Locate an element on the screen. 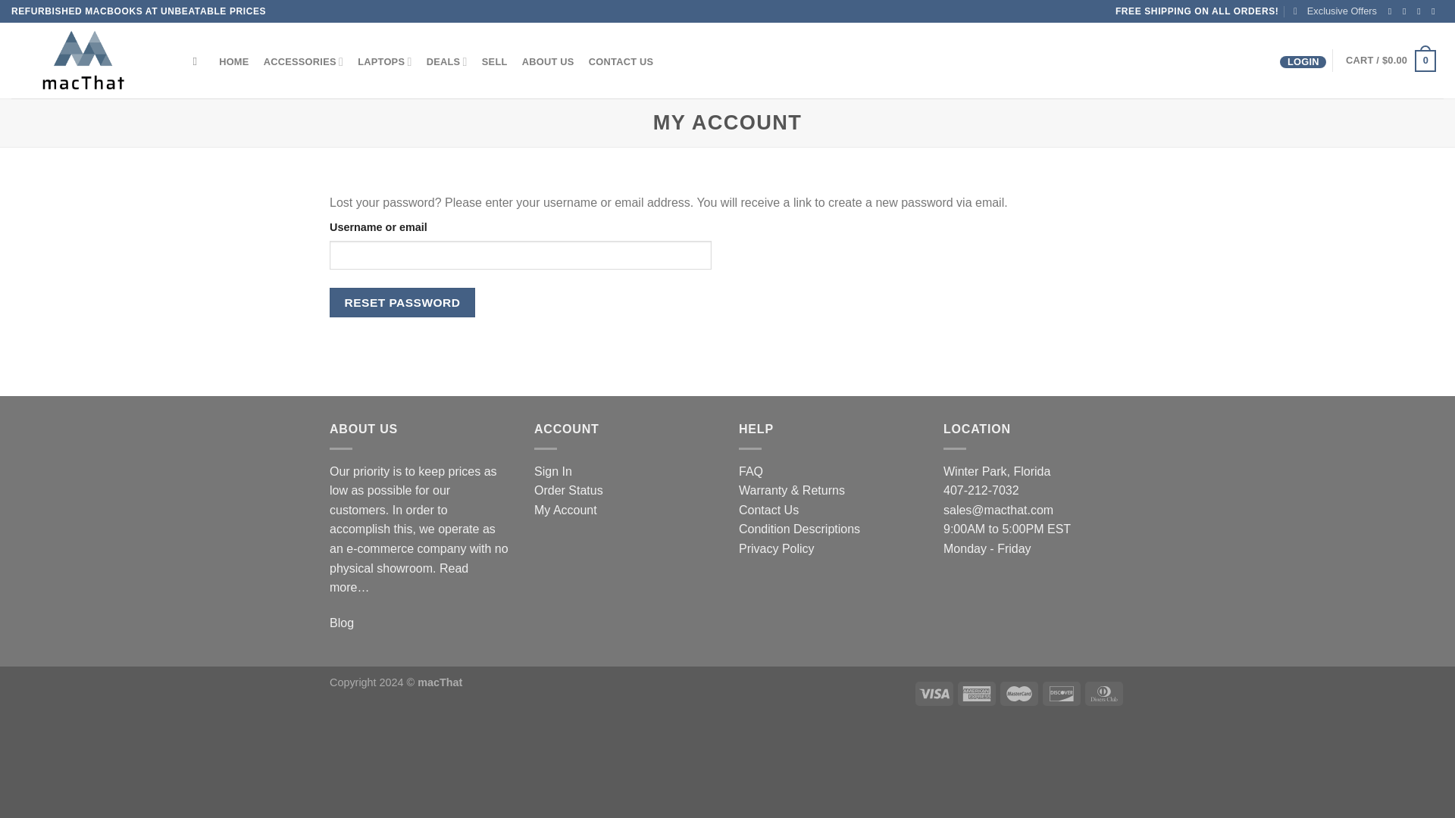 The width and height of the screenshot is (1455, 818). SELL is located at coordinates (494, 62).